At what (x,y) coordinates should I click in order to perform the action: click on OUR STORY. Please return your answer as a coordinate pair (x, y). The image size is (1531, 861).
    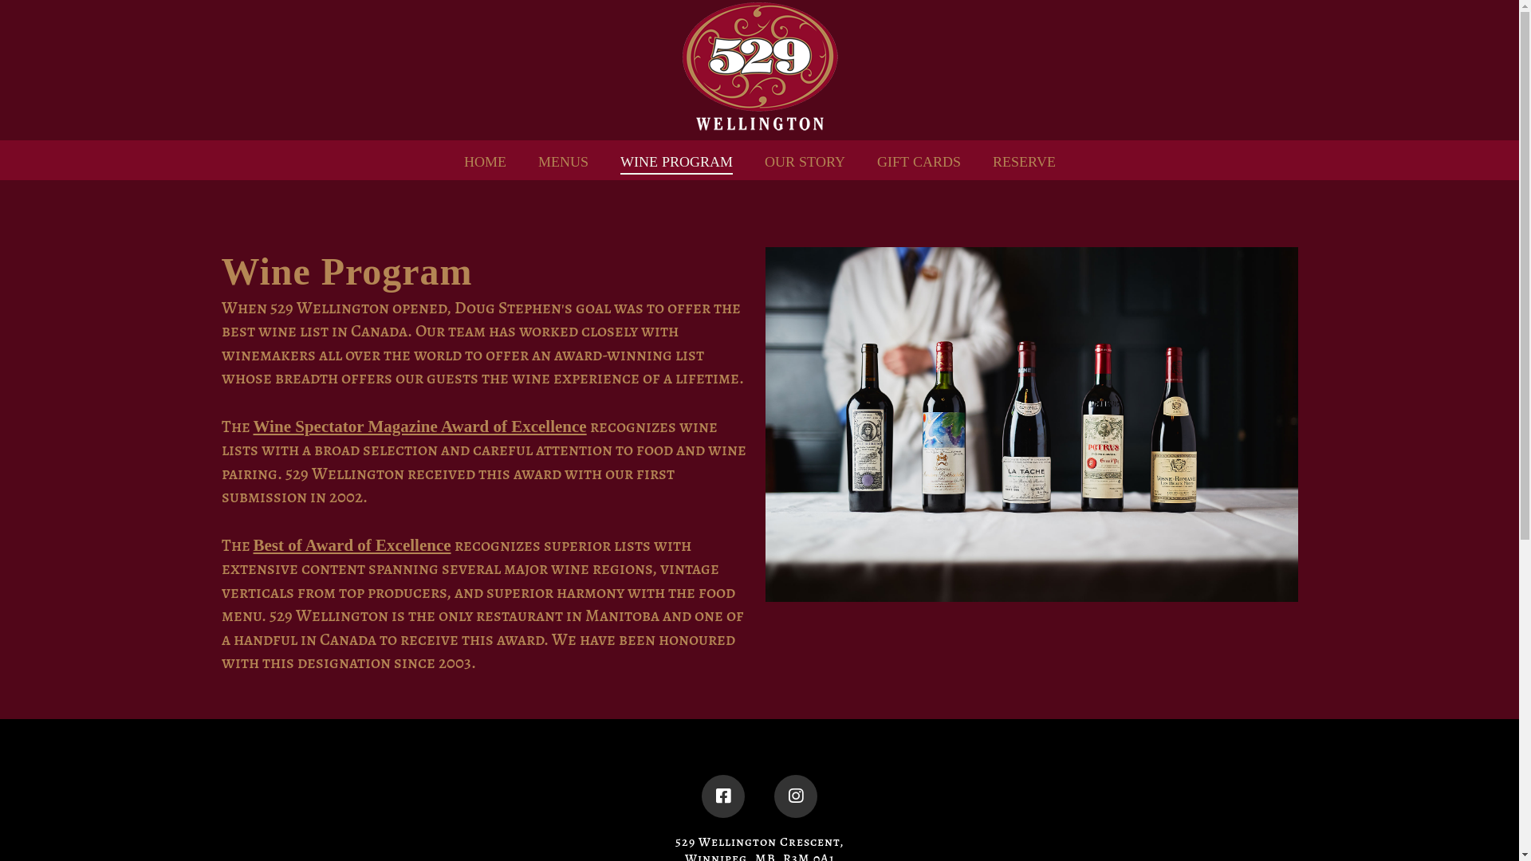
    Looking at the image, I should click on (804, 160).